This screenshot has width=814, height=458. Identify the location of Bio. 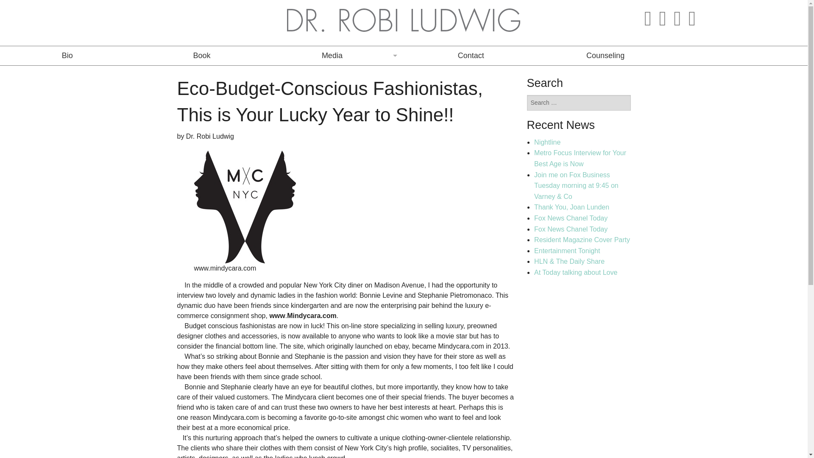
(67, 56).